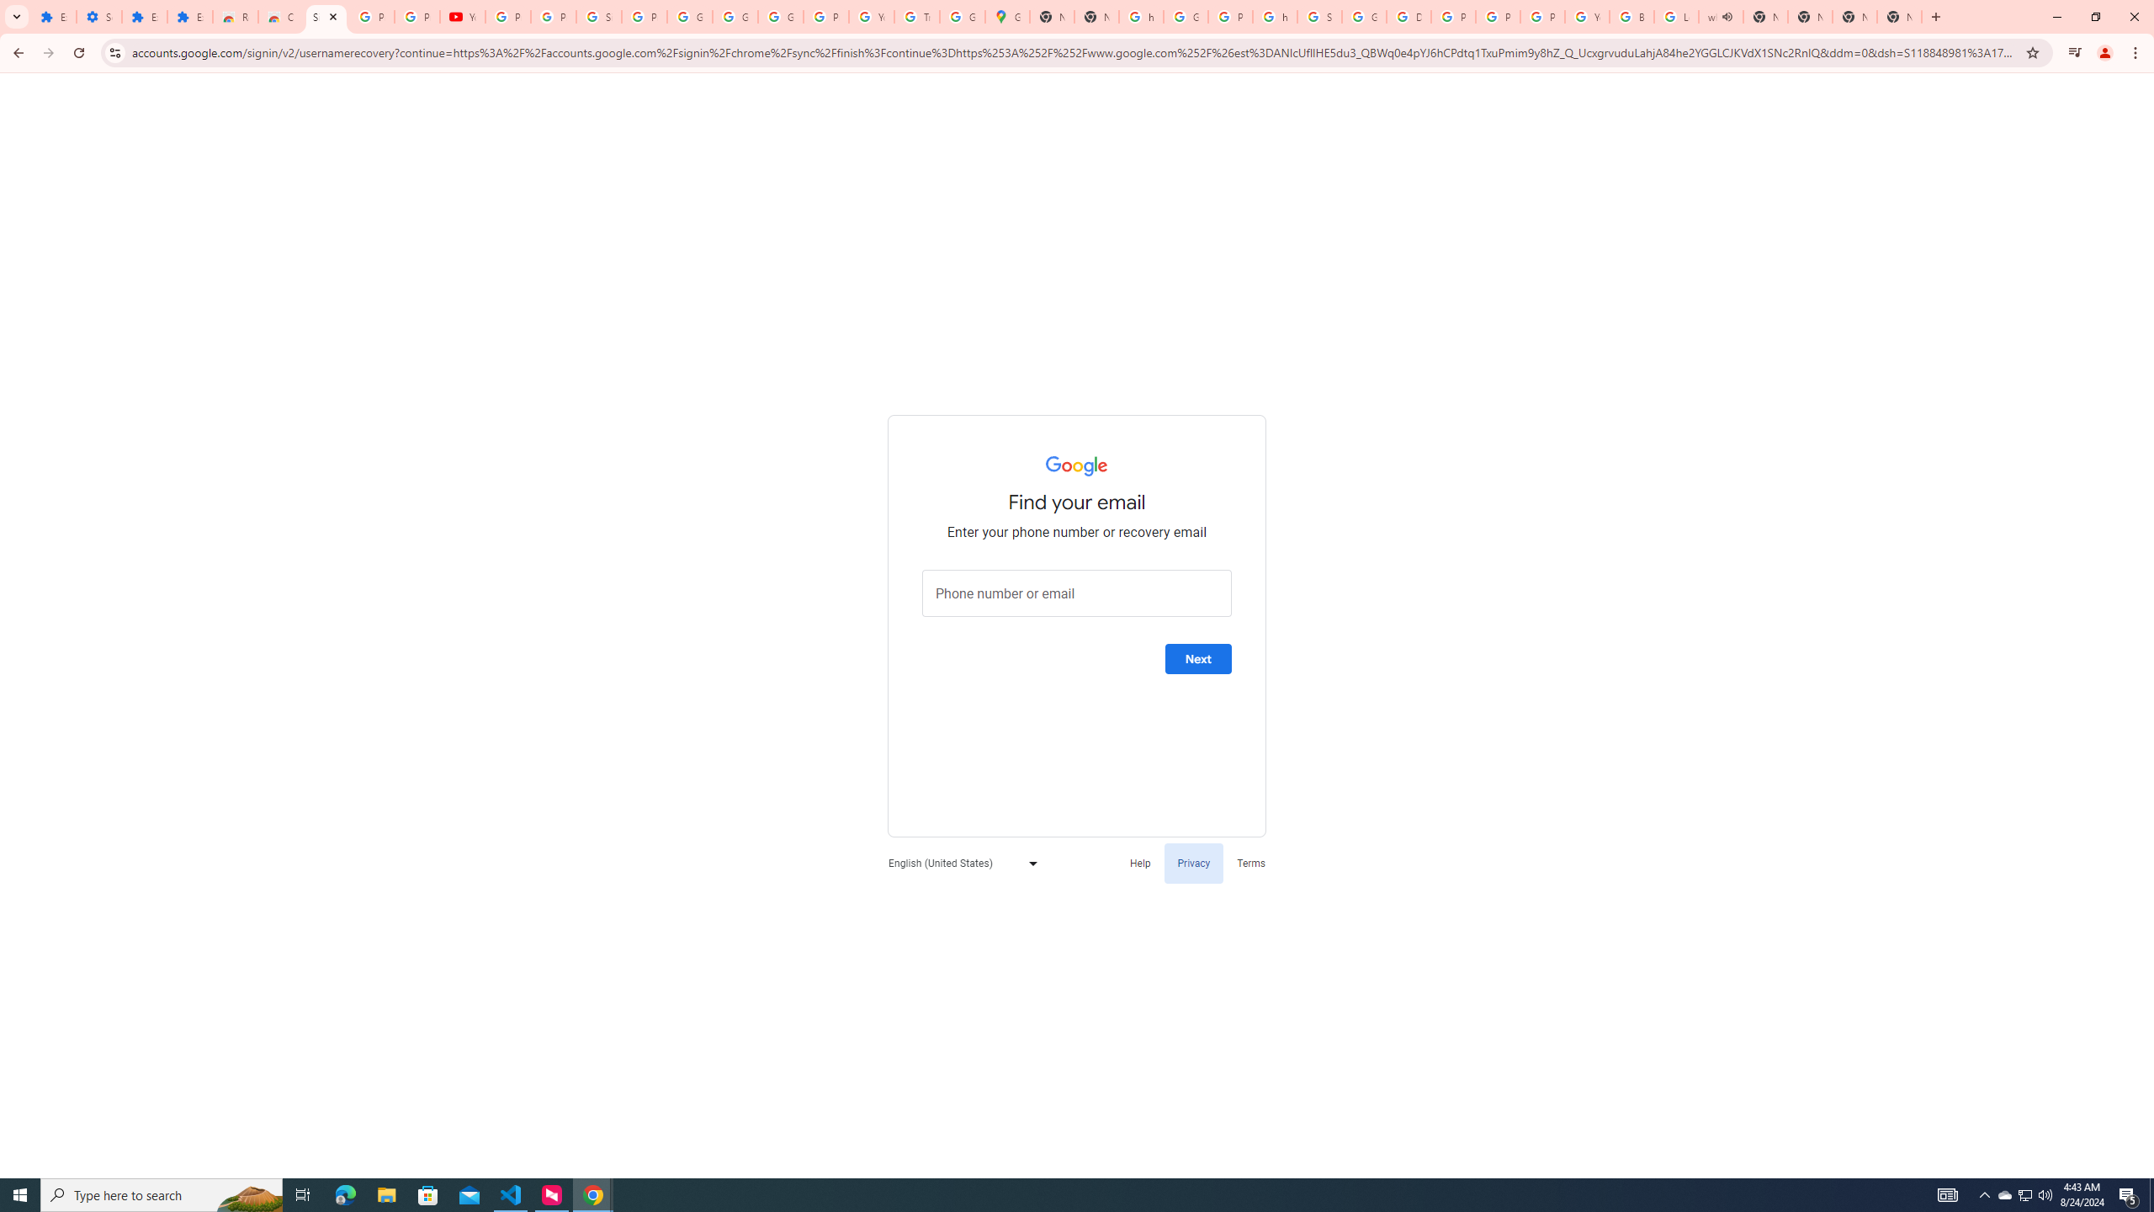  Describe the element at coordinates (1587, 17) in the screenshot. I see `YouTube` at that location.